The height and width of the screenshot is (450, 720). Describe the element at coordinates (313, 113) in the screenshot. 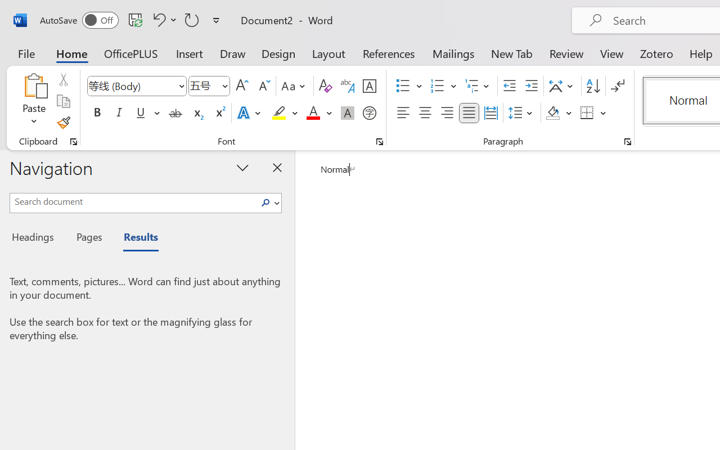

I see `Font Color Red` at that location.